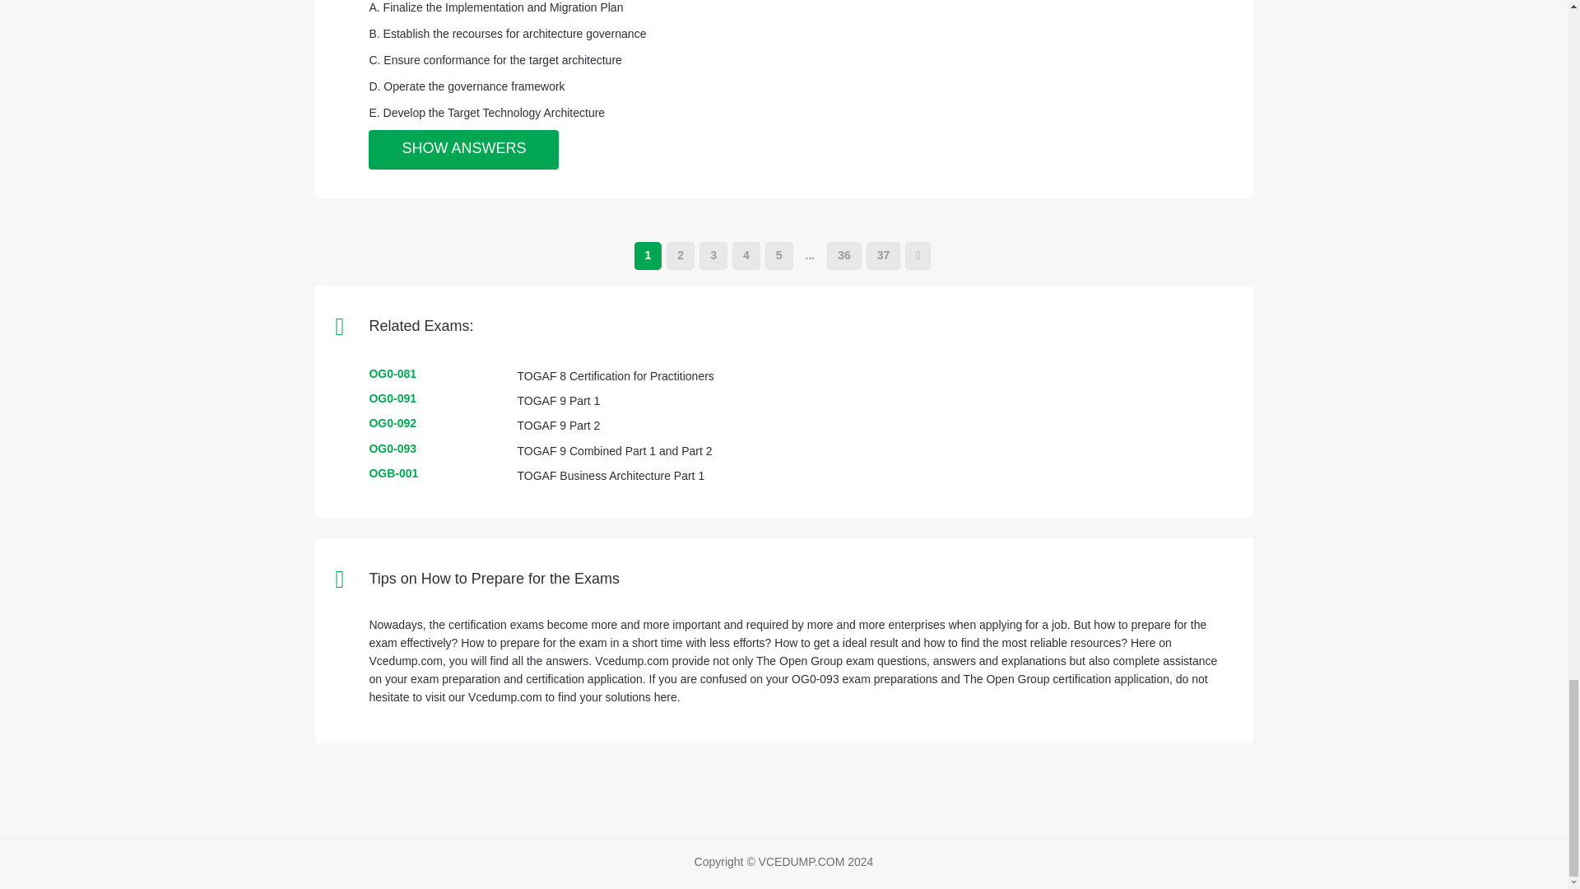 The width and height of the screenshot is (1580, 889). What do you see at coordinates (615, 376) in the screenshot?
I see `TOGAF 8 Certification for Practitioners` at bounding box center [615, 376].